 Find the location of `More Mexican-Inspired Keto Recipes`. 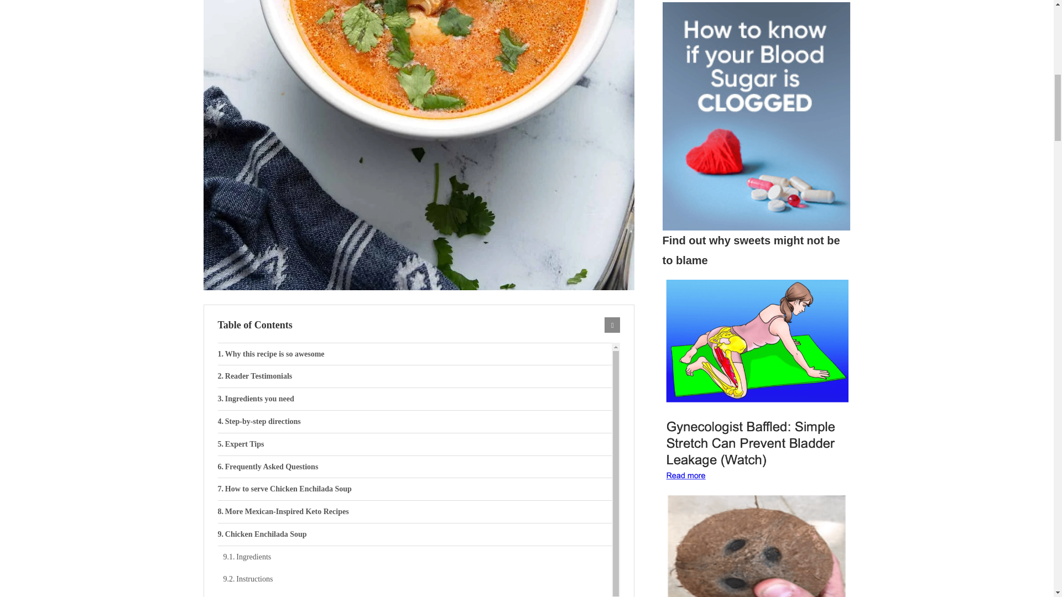

More Mexican-Inspired Keto Recipes is located at coordinates (415, 512).